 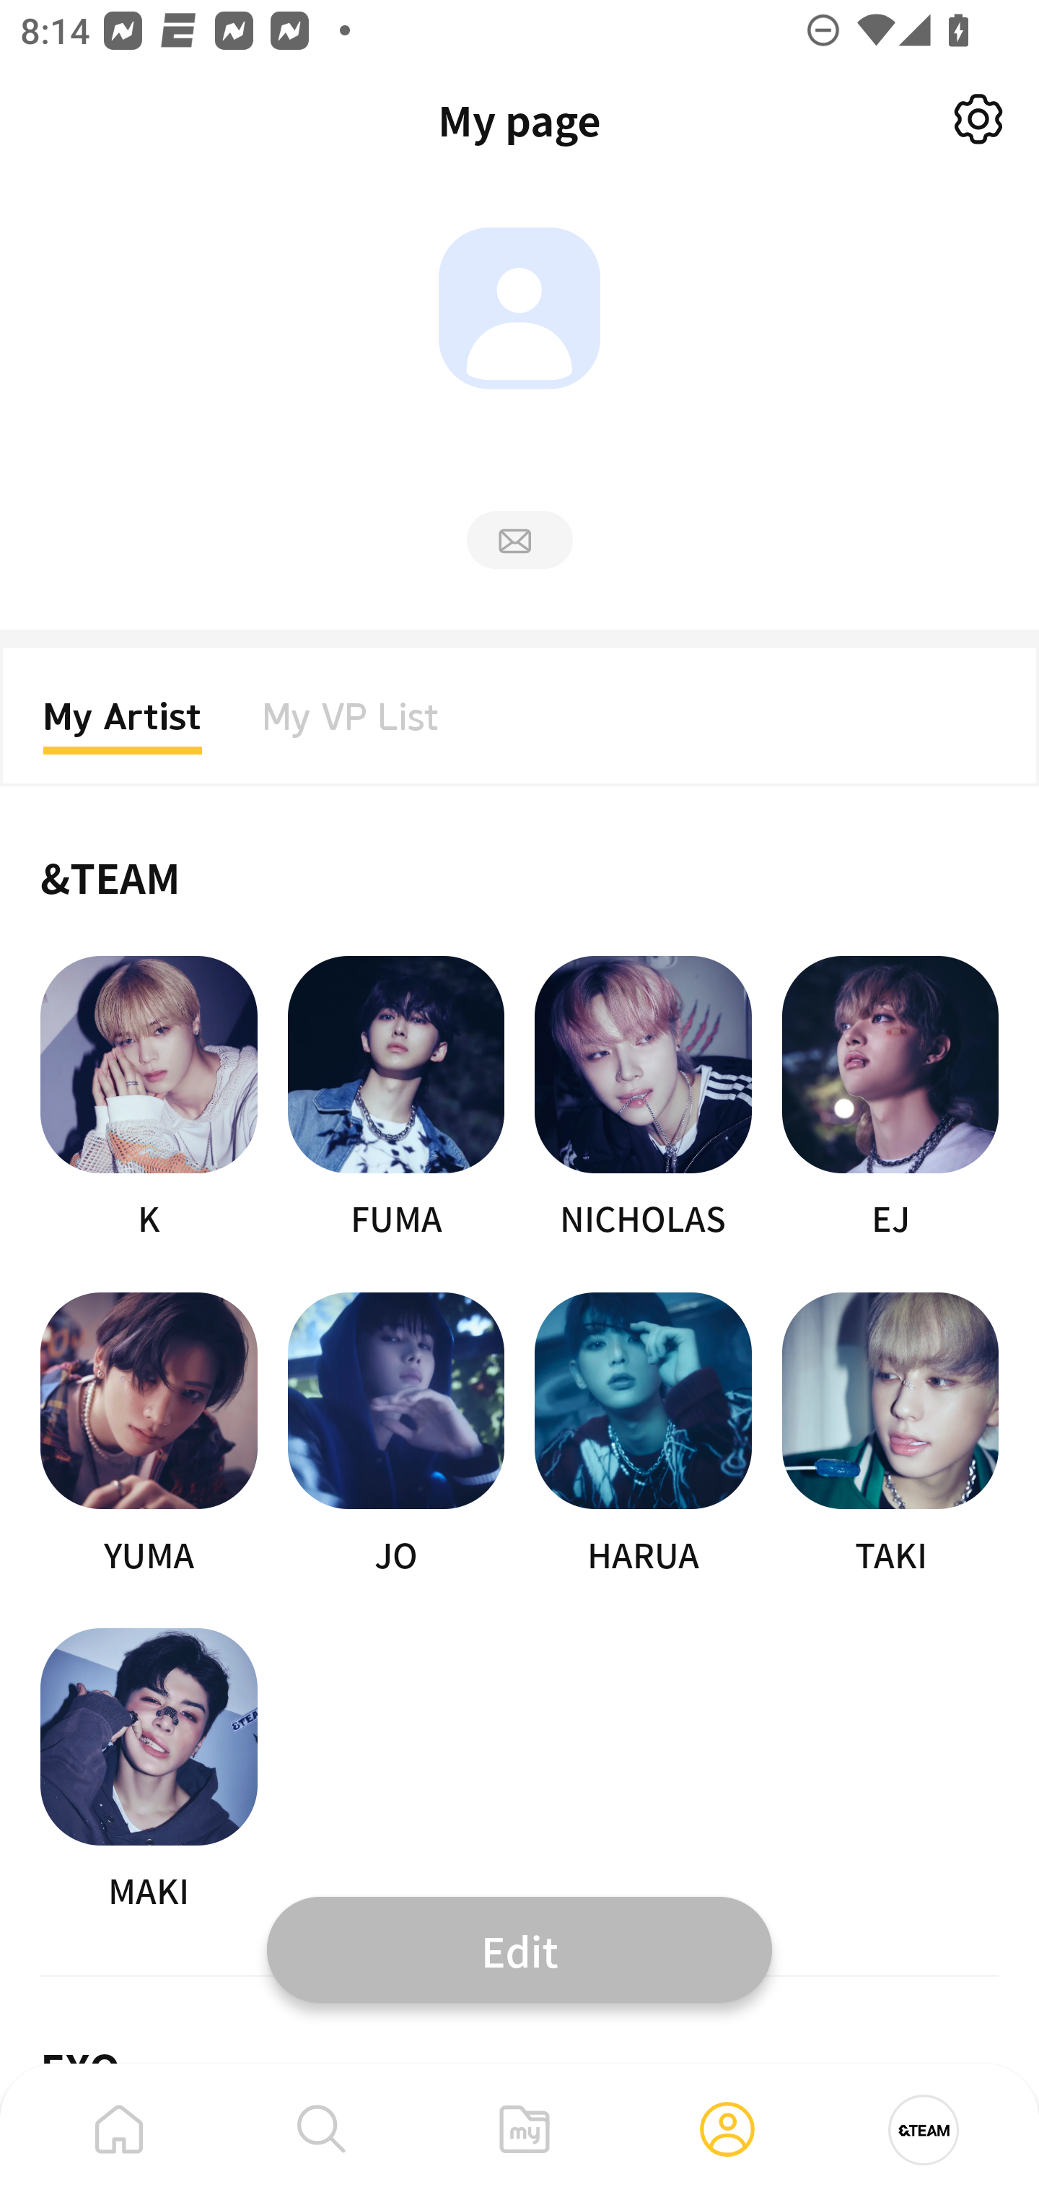 What do you see at coordinates (123, 725) in the screenshot?
I see `My Artist` at bounding box center [123, 725].